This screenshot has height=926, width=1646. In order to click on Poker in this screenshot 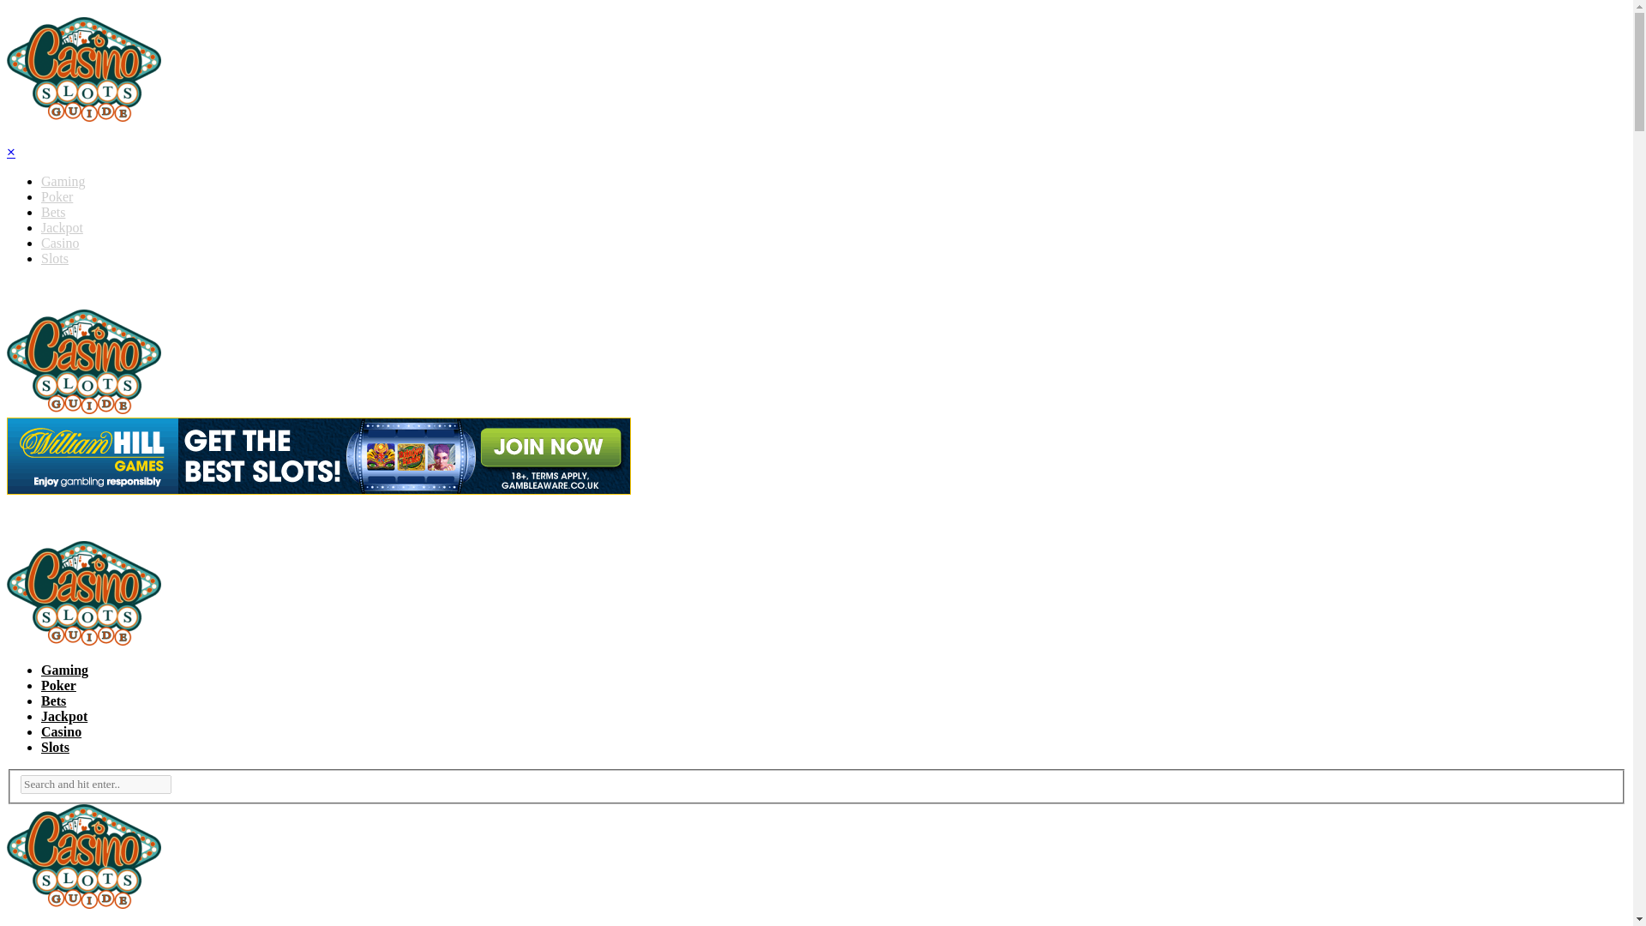, I will do `click(58, 684)`.